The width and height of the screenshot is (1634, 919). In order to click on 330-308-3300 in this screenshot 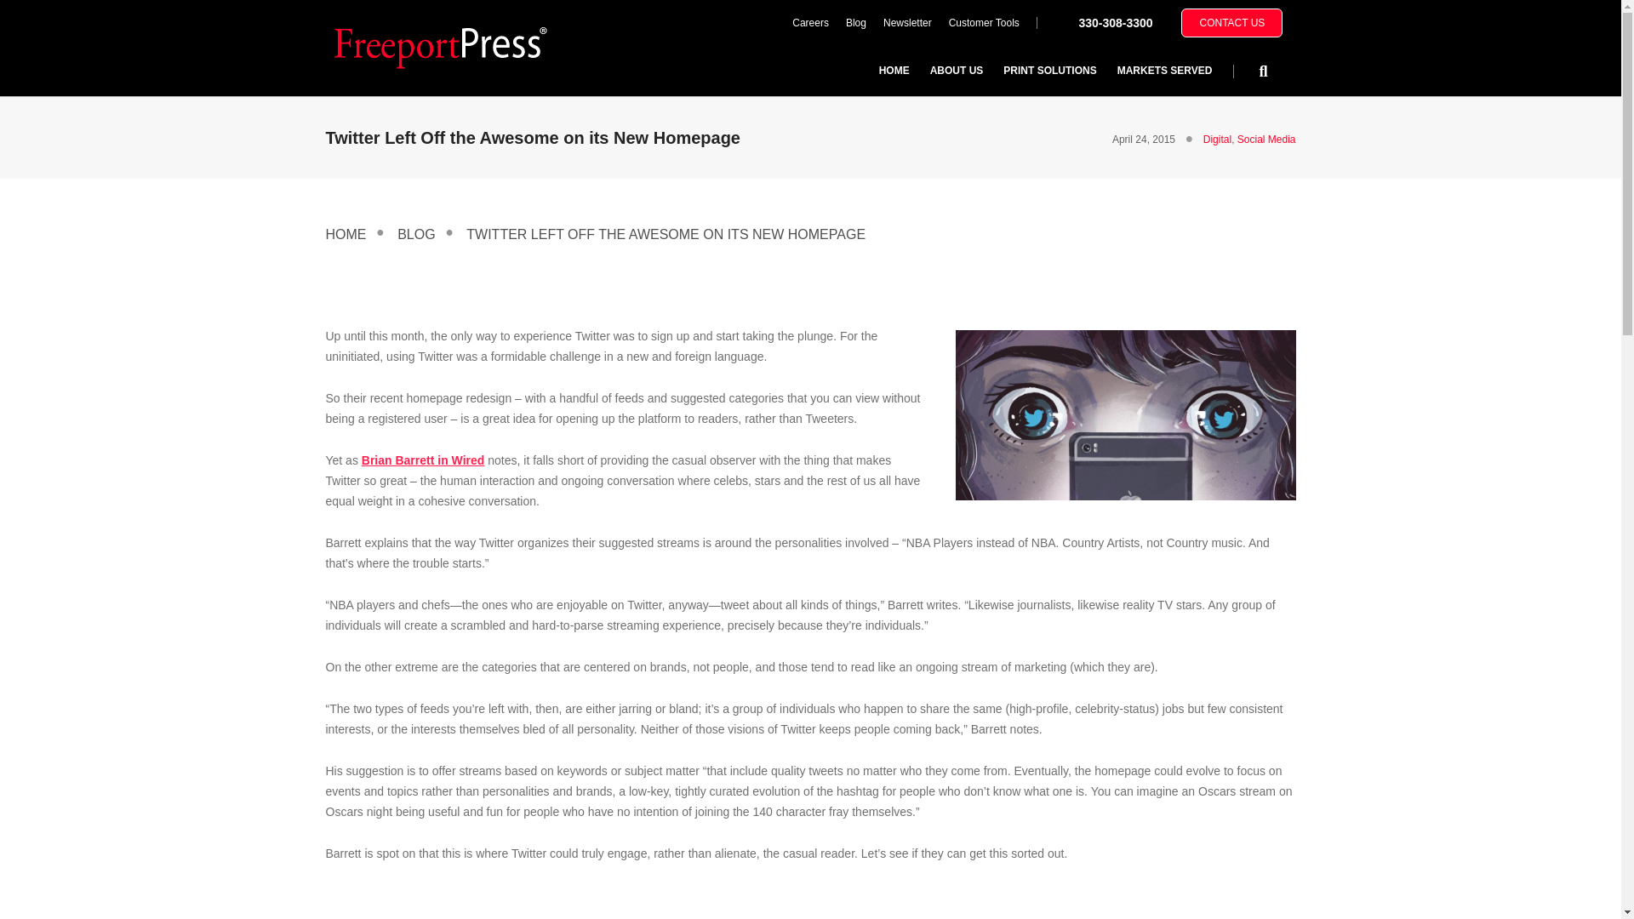, I will do `click(1115, 22)`.